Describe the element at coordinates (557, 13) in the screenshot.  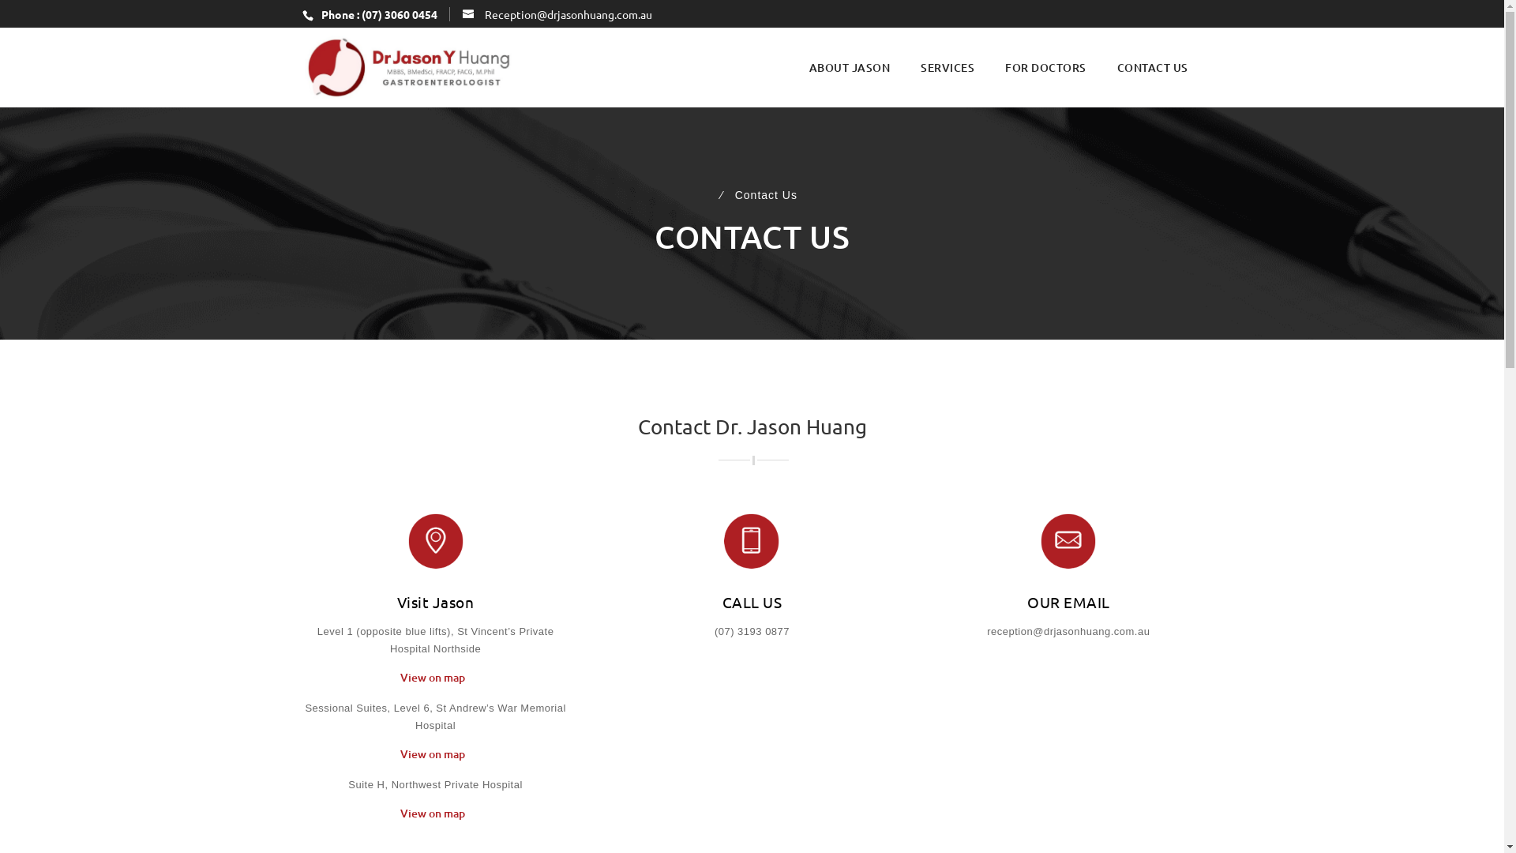
I see `Reception@drjasonhuang.com.au` at that location.